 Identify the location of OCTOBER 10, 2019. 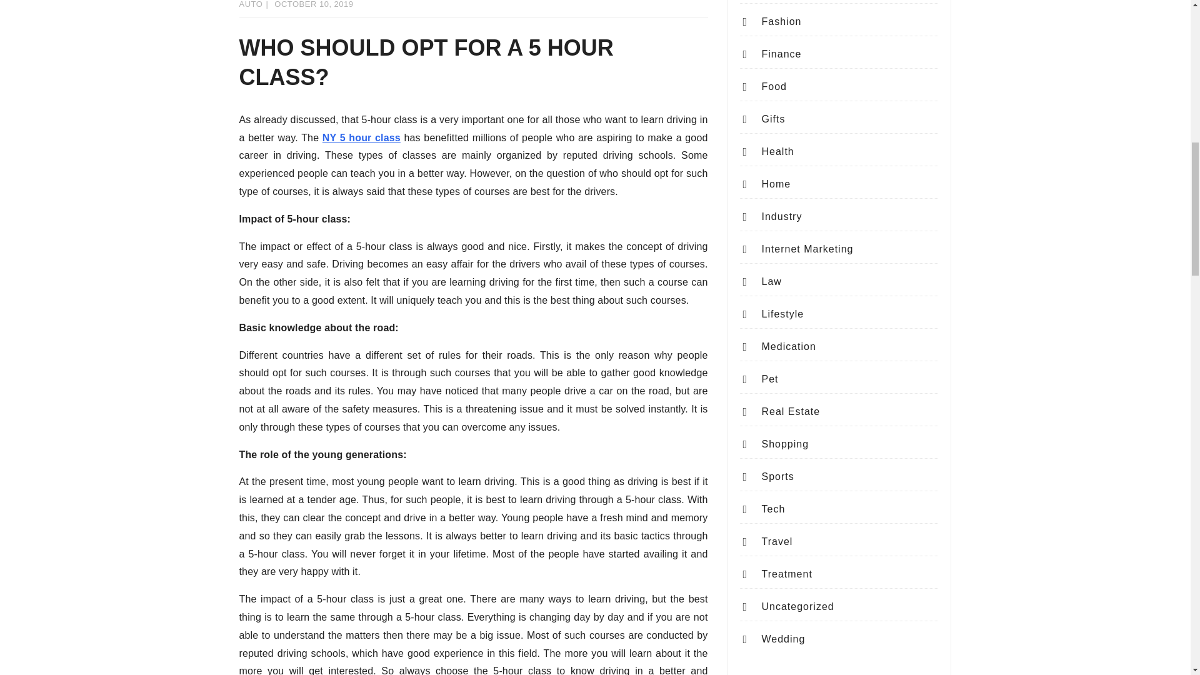
(314, 4).